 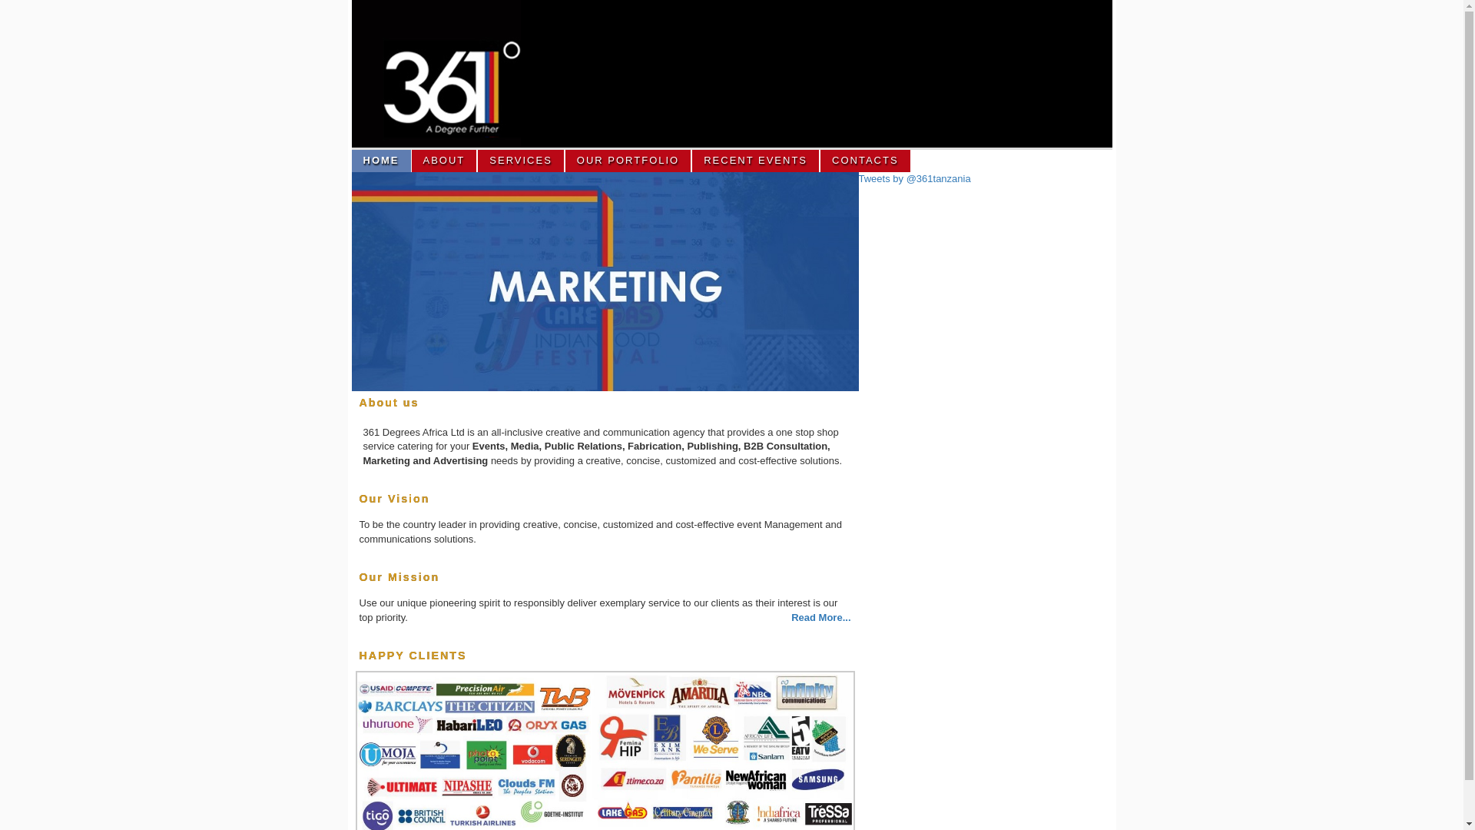 What do you see at coordinates (867, 161) in the screenshot?
I see `CONTACTS` at bounding box center [867, 161].